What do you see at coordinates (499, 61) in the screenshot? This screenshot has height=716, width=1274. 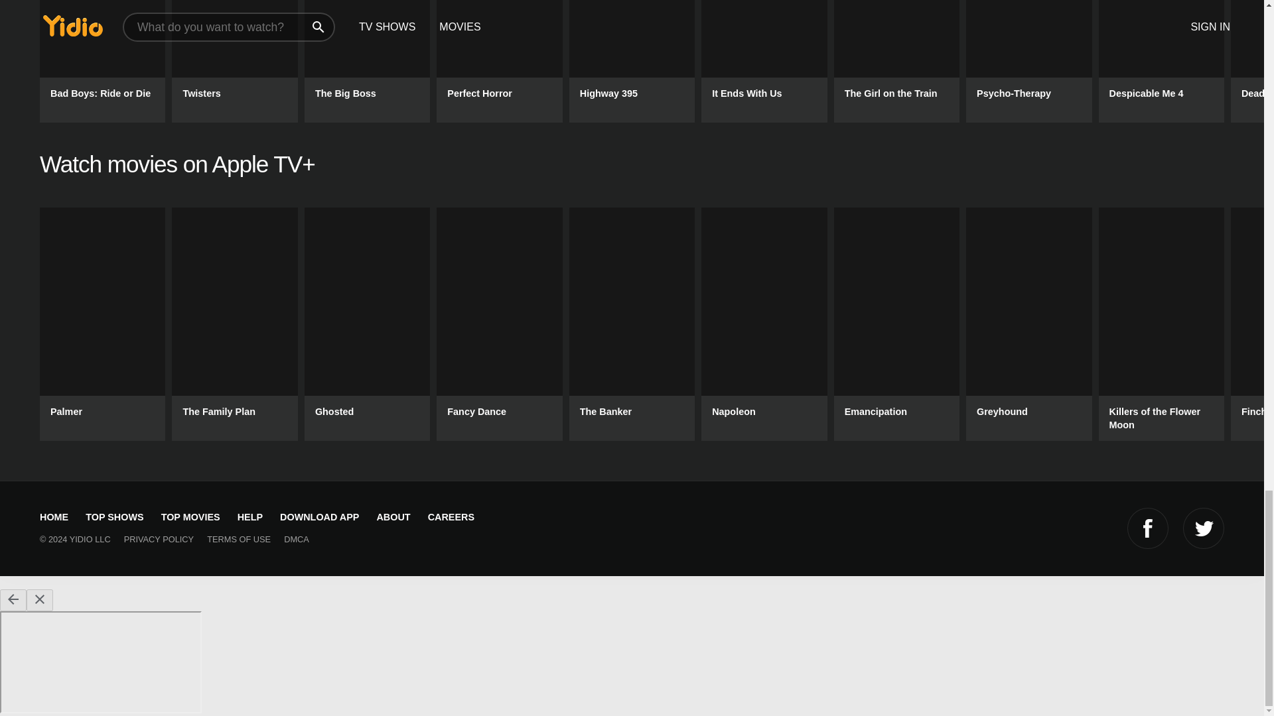 I see `Perfect Horror` at bounding box center [499, 61].